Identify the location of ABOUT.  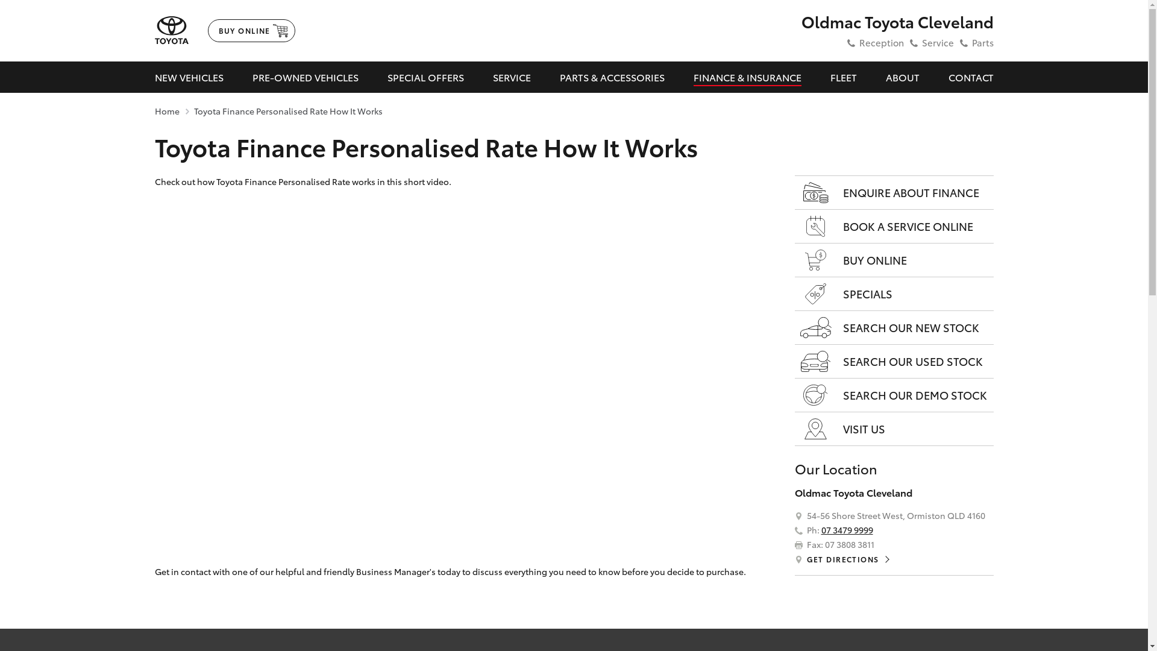
(903, 77).